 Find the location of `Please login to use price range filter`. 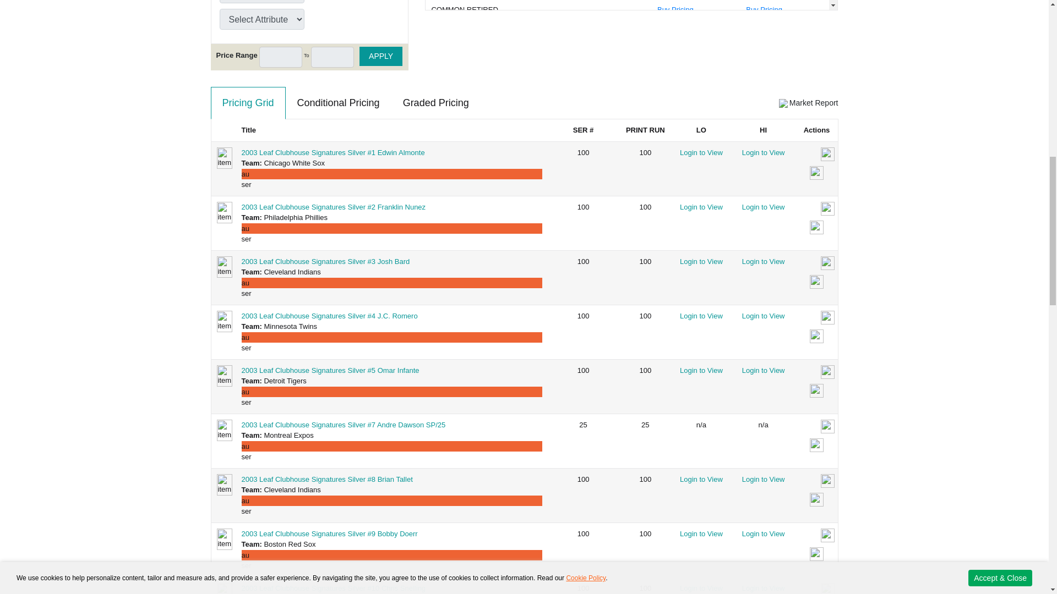

Please login to use price range filter is located at coordinates (333, 57).